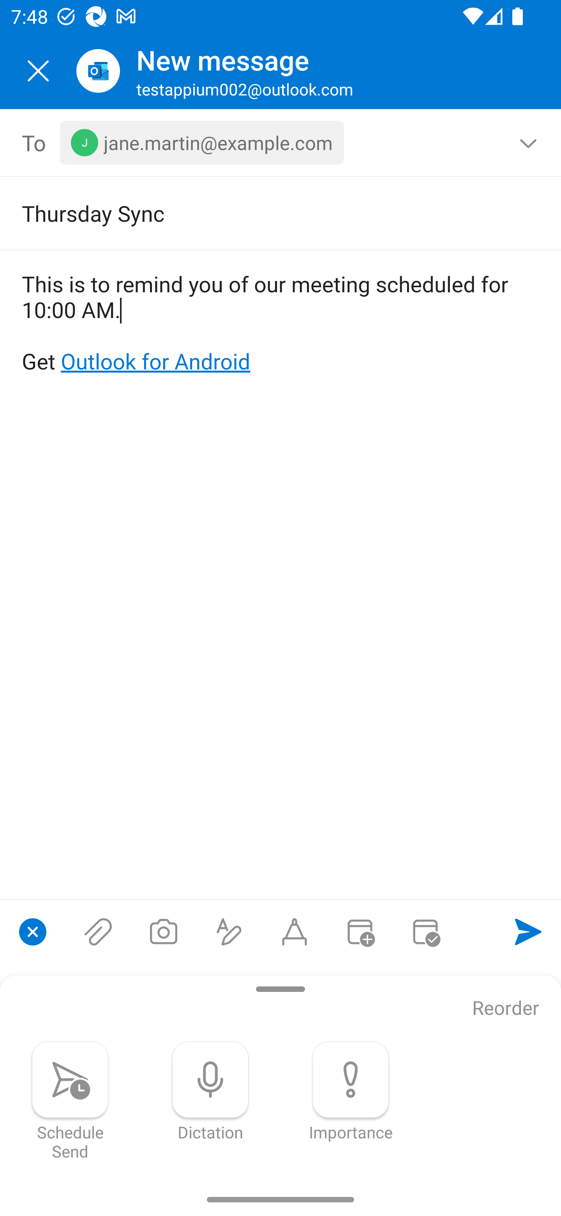  Describe the element at coordinates (281, 143) in the screenshot. I see `To, 1 recipient <jane.martin@example.com>` at that location.